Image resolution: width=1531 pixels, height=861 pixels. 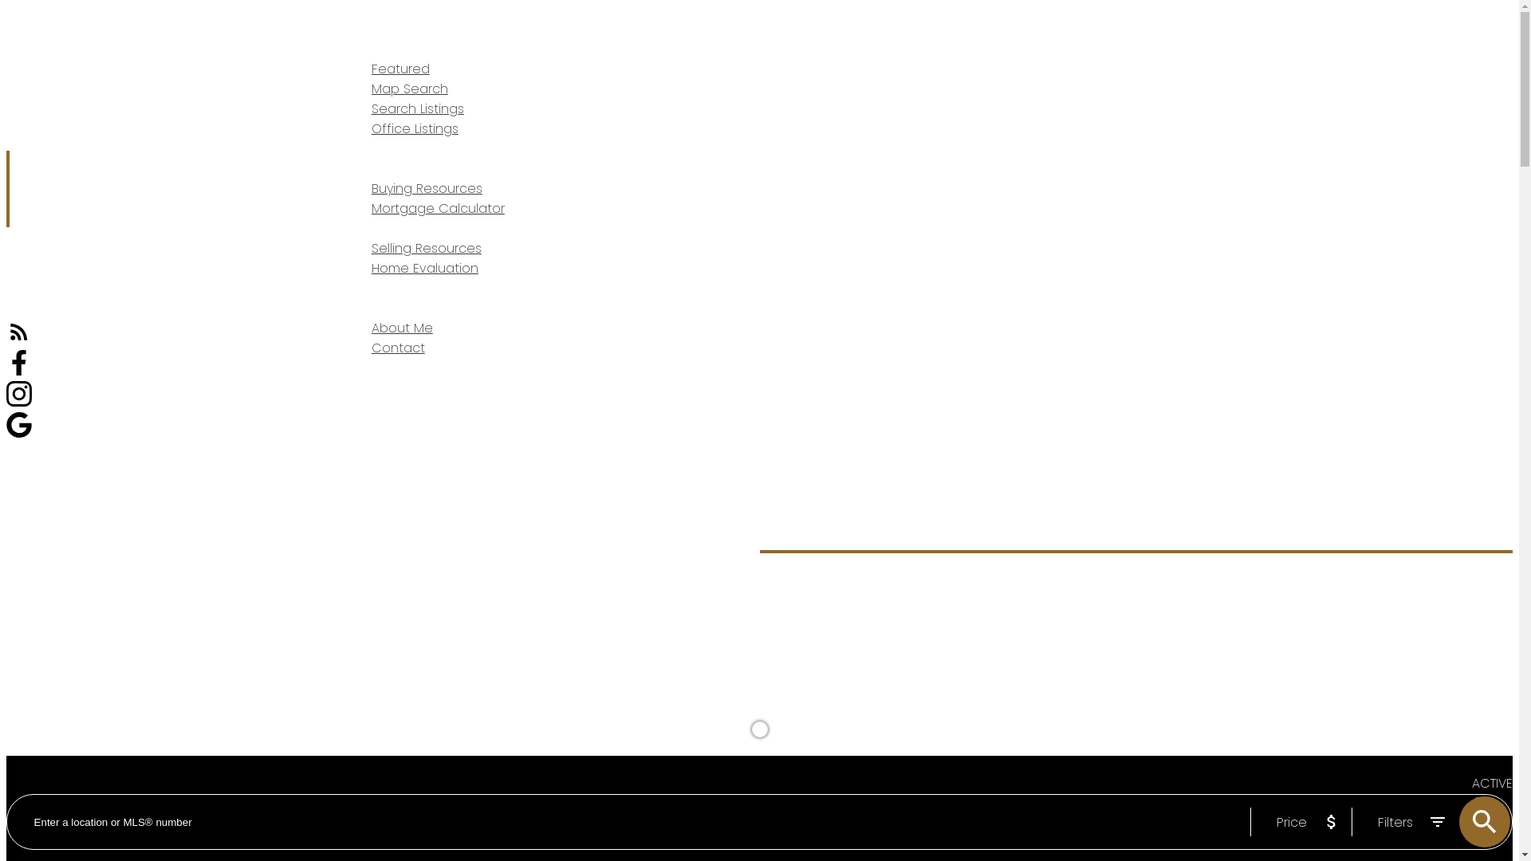 I want to click on MARKET REPORTS, so click(x=389, y=150).